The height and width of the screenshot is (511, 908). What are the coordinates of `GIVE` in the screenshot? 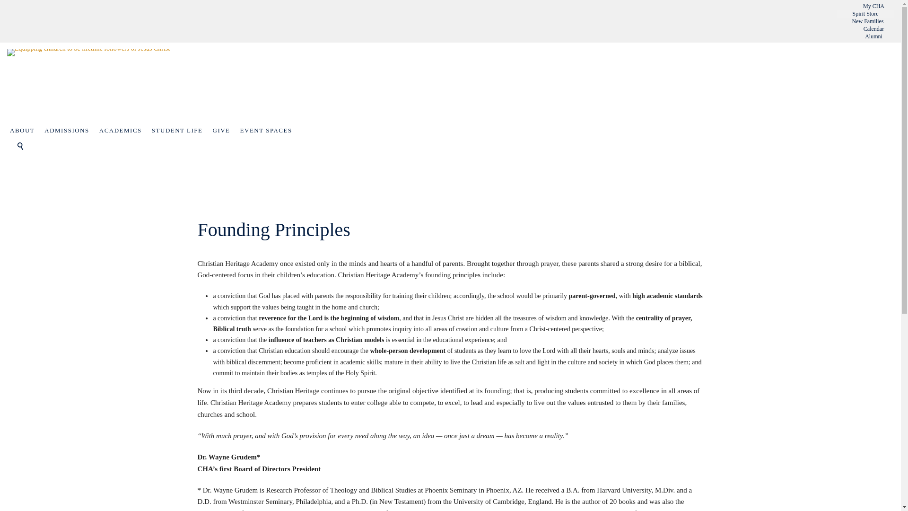 It's located at (223, 131).